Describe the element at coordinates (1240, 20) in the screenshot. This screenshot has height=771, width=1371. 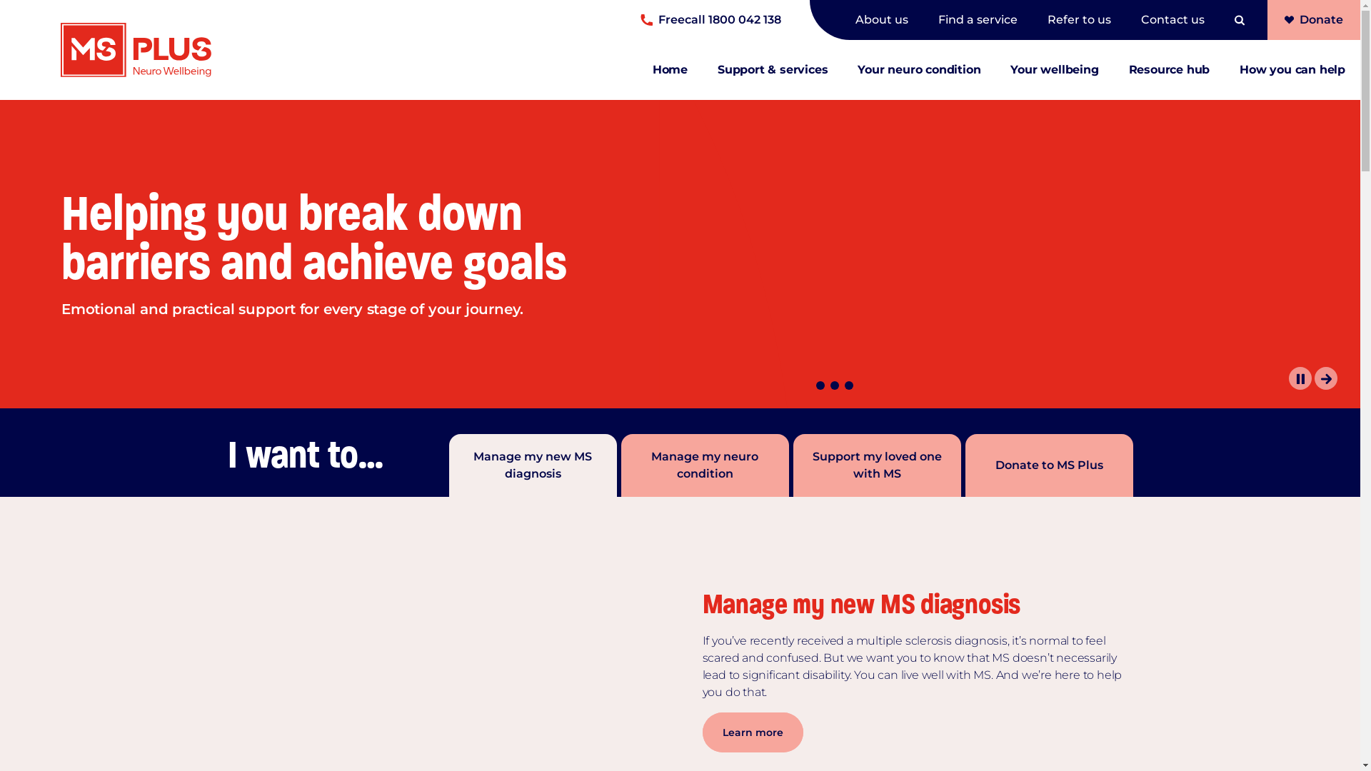
I see `search` at that location.